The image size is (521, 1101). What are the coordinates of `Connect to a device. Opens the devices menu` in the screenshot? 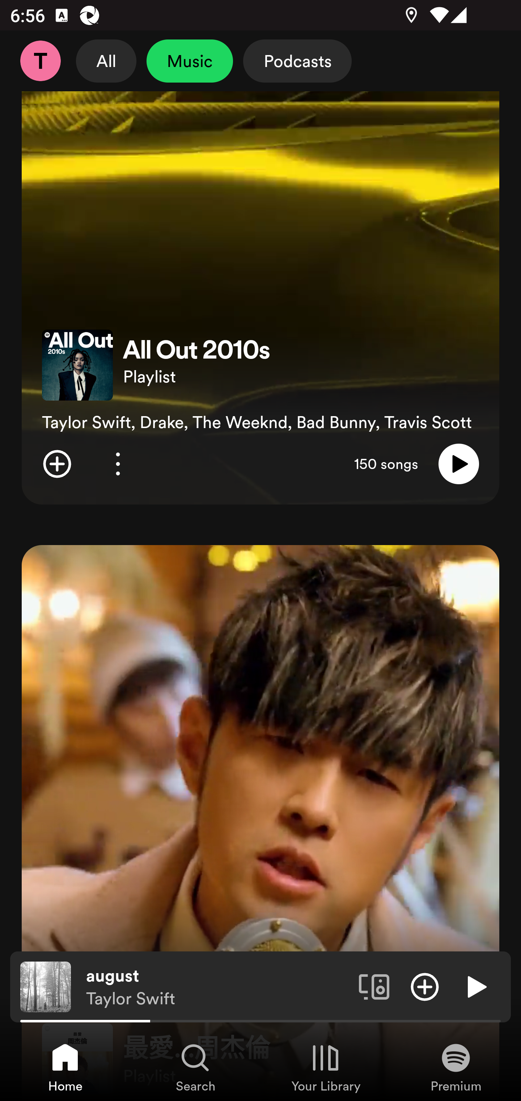 It's located at (374, 986).